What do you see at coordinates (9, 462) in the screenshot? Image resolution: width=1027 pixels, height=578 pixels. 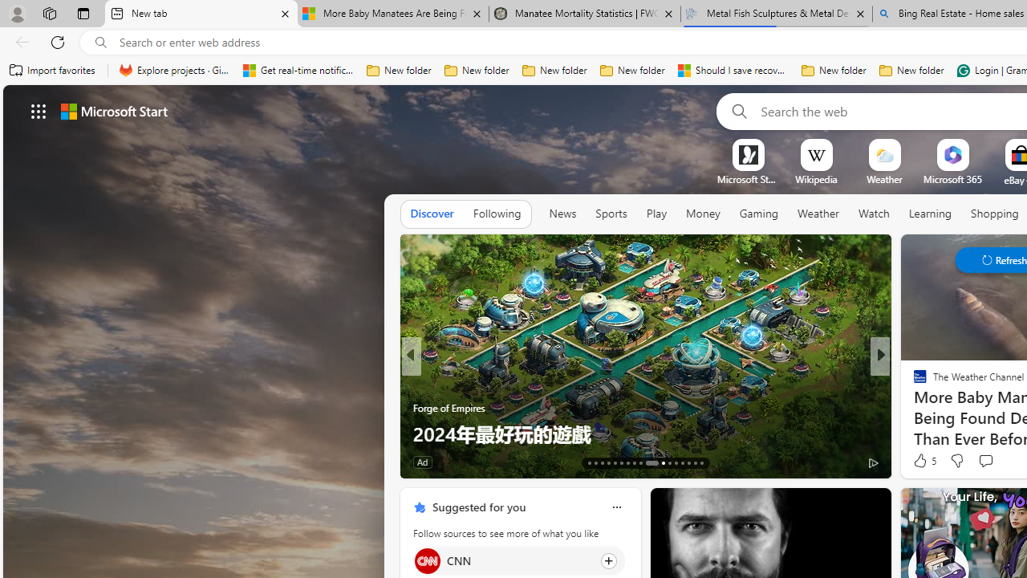 I see `View comments 58 Comment` at bounding box center [9, 462].